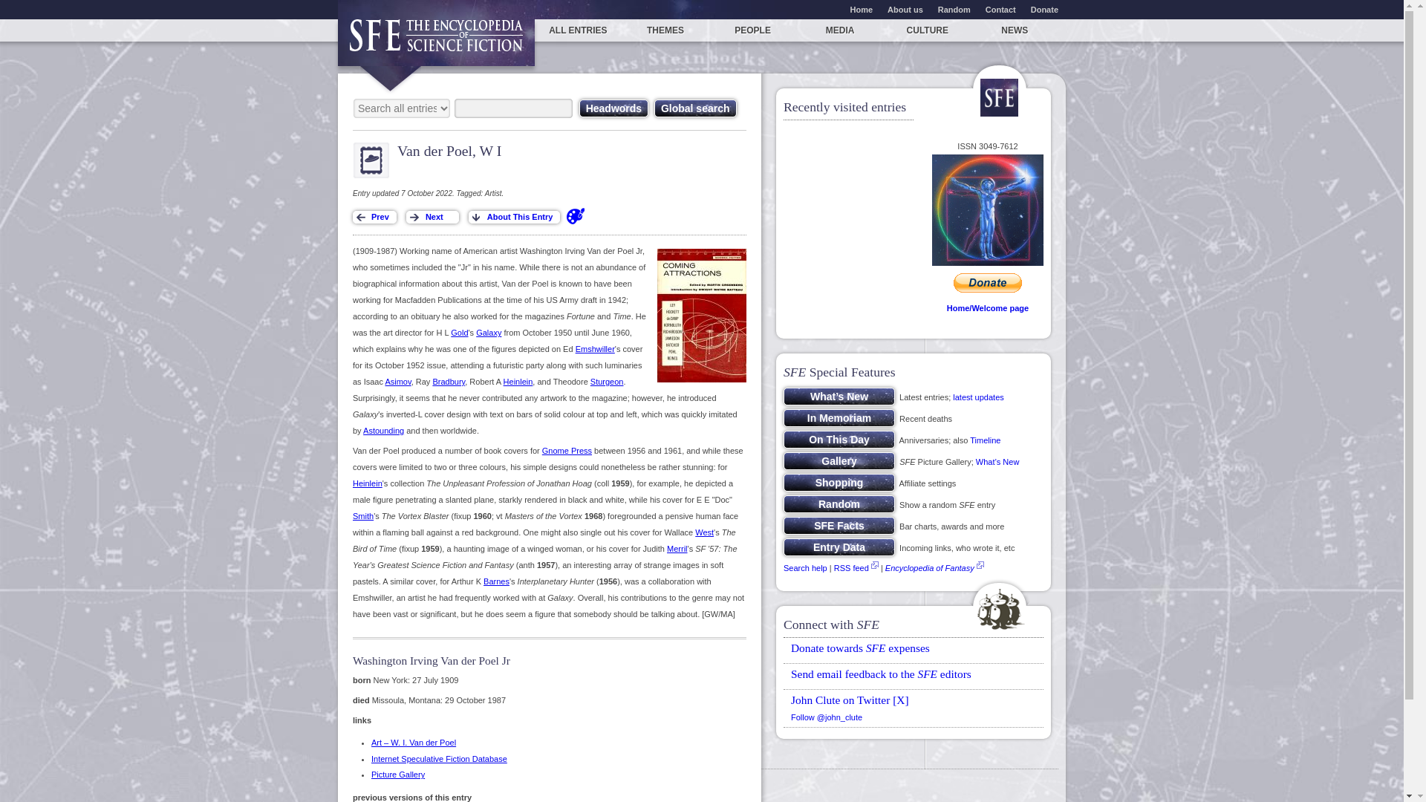  Describe the element at coordinates (977, 397) in the screenshot. I see `latest updates` at that location.